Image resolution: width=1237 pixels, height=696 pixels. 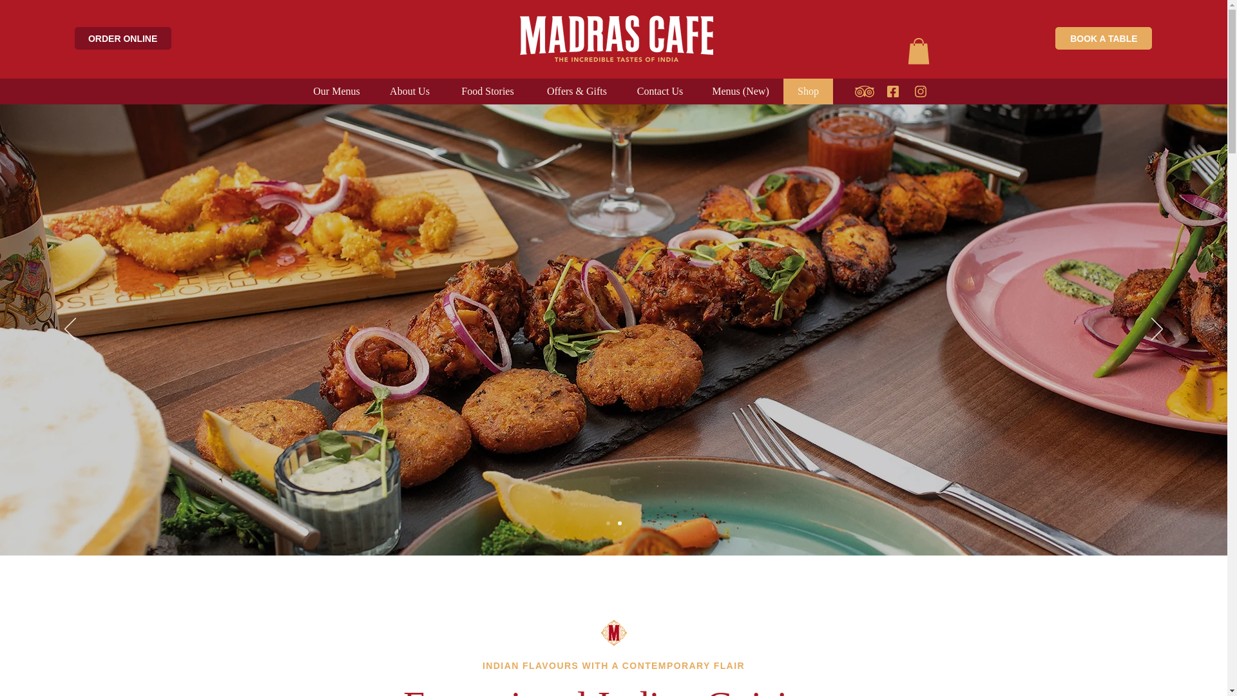 What do you see at coordinates (616, 39) in the screenshot?
I see `Madras-Cafe-Glasgow.png` at bounding box center [616, 39].